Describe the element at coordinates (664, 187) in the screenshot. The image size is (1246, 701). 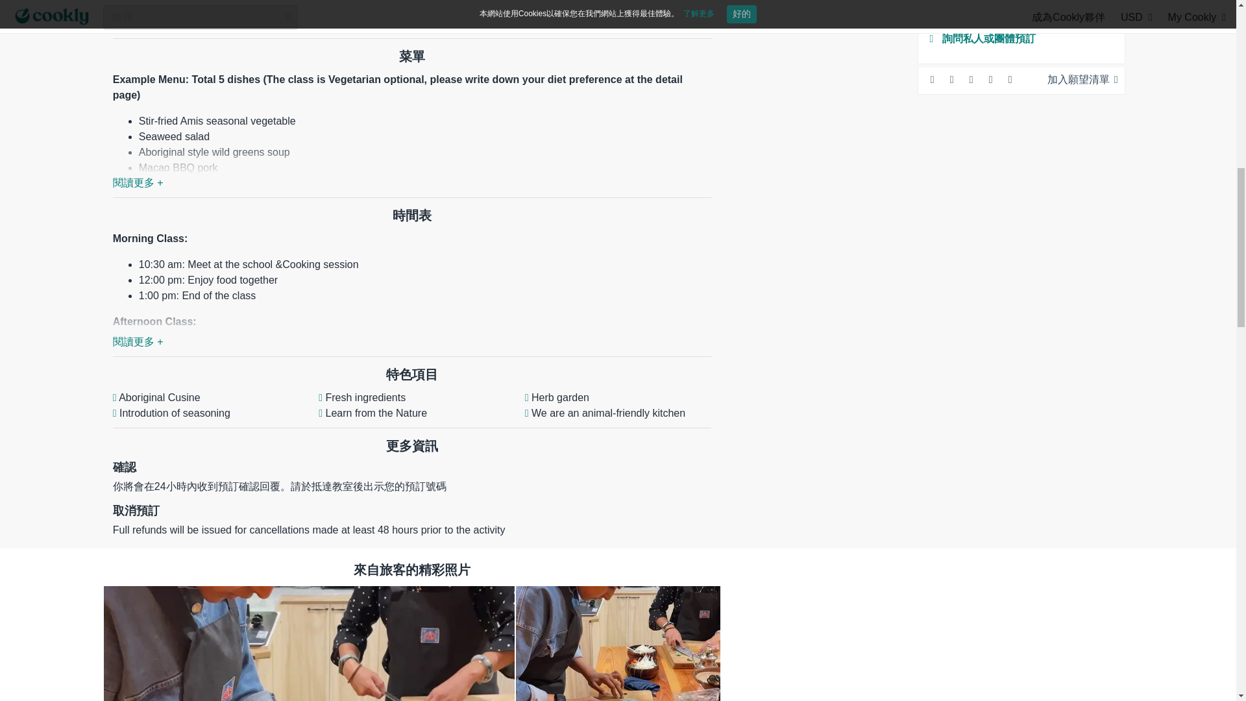
I see `Thursday` at that location.